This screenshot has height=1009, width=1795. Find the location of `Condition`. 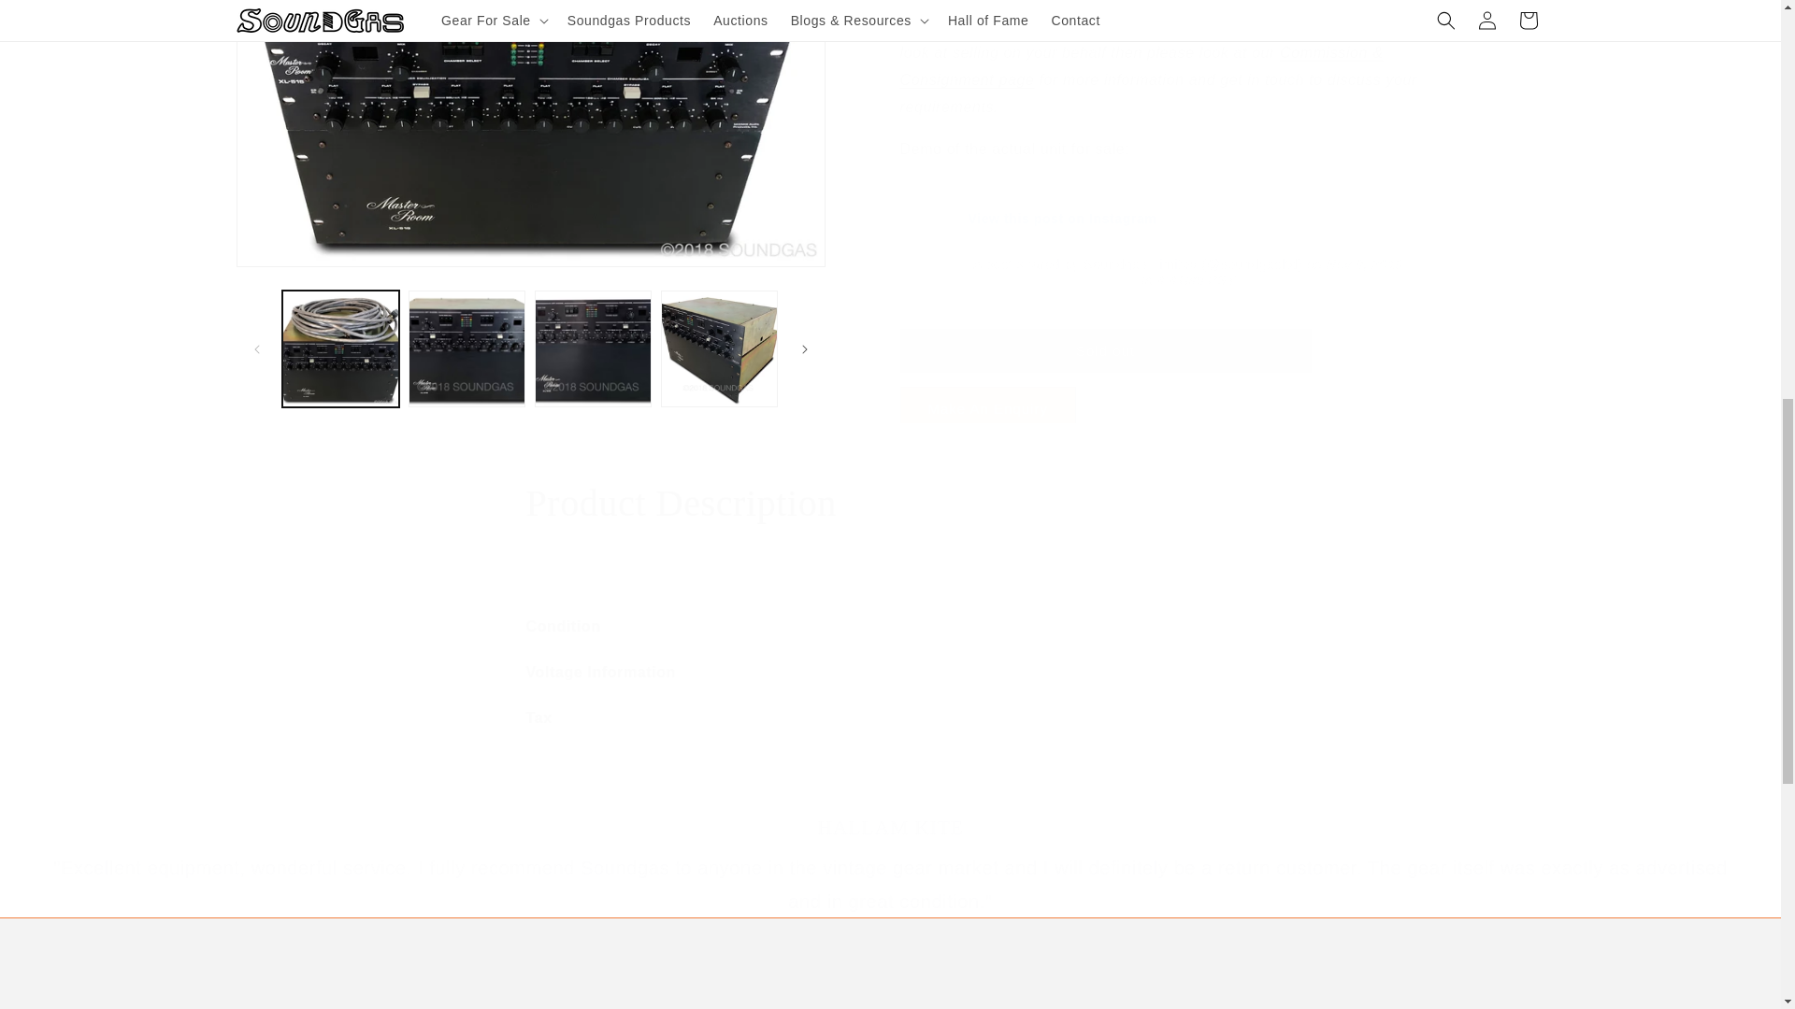

Condition is located at coordinates (890, 626).